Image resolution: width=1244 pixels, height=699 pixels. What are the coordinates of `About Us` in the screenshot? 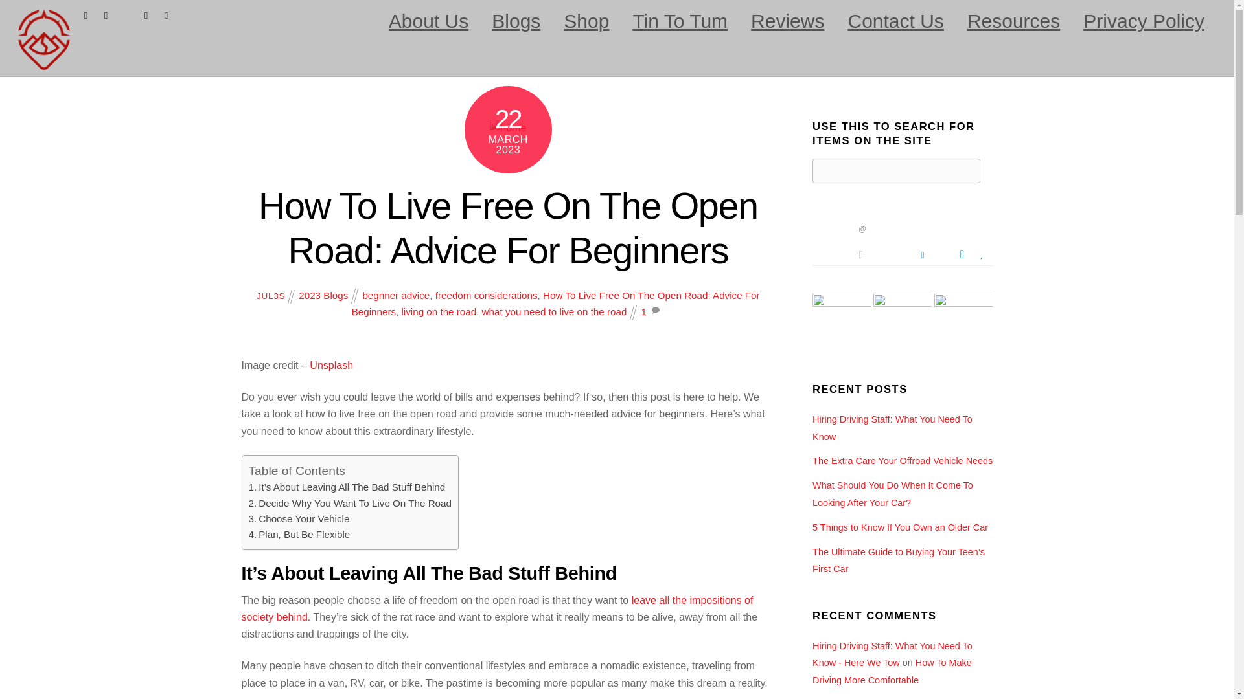 It's located at (428, 21).